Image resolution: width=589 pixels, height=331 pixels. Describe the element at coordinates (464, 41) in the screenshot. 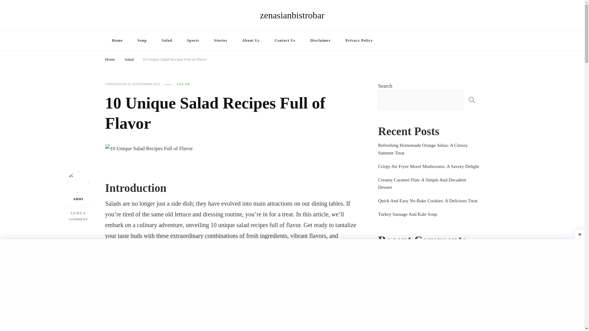

I see `Search` at that location.